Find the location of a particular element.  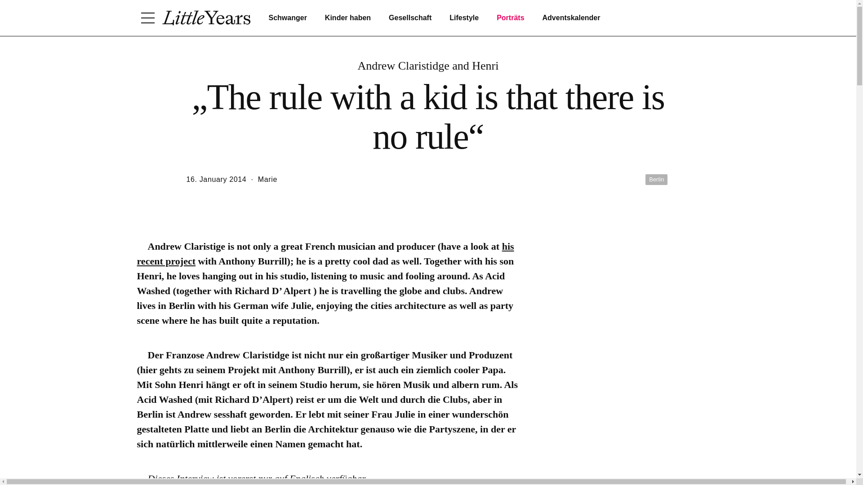

Lifestyle is located at coordinates (464, 18).